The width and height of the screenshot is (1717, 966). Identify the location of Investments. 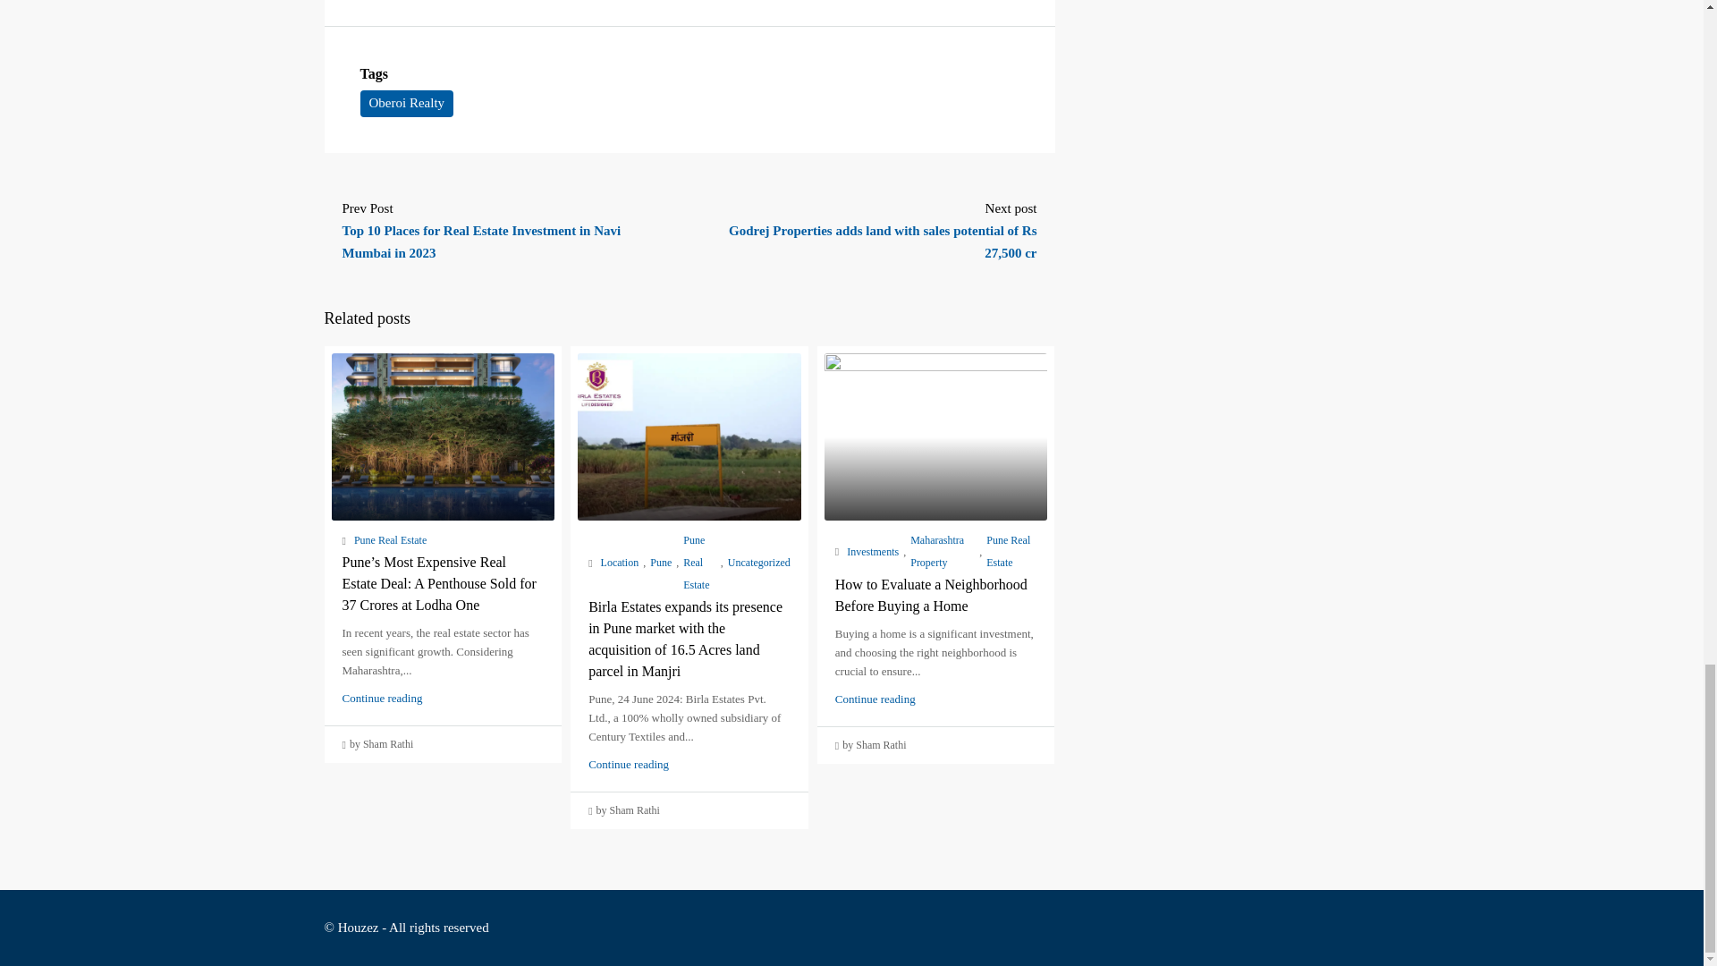
(872, 551).